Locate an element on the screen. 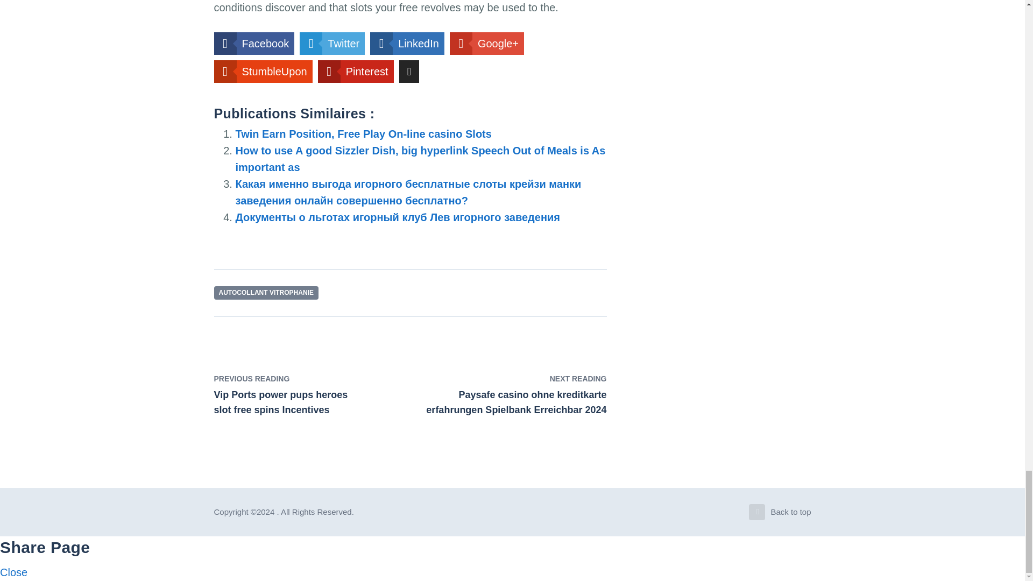 The height and width of the screenshot is (581, 1033). Twitter is located at coordinates (331, 43).